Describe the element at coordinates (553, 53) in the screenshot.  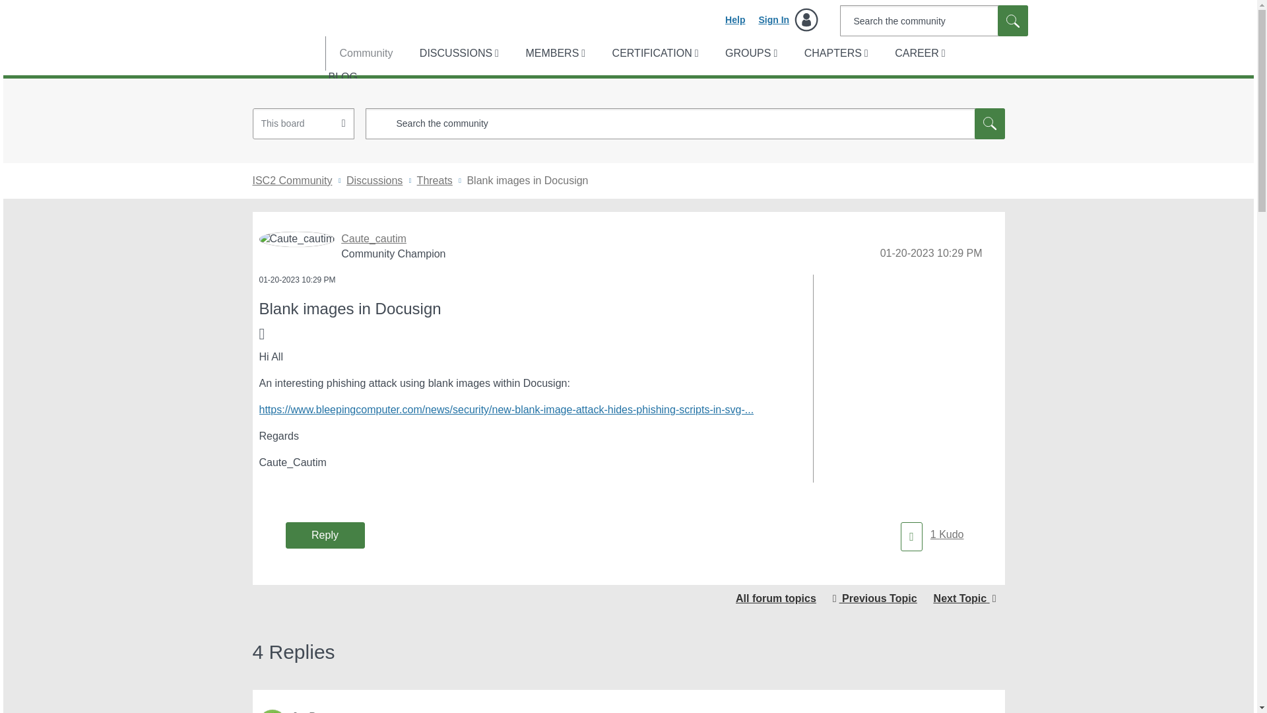
I see `MEMBERS` at that location.